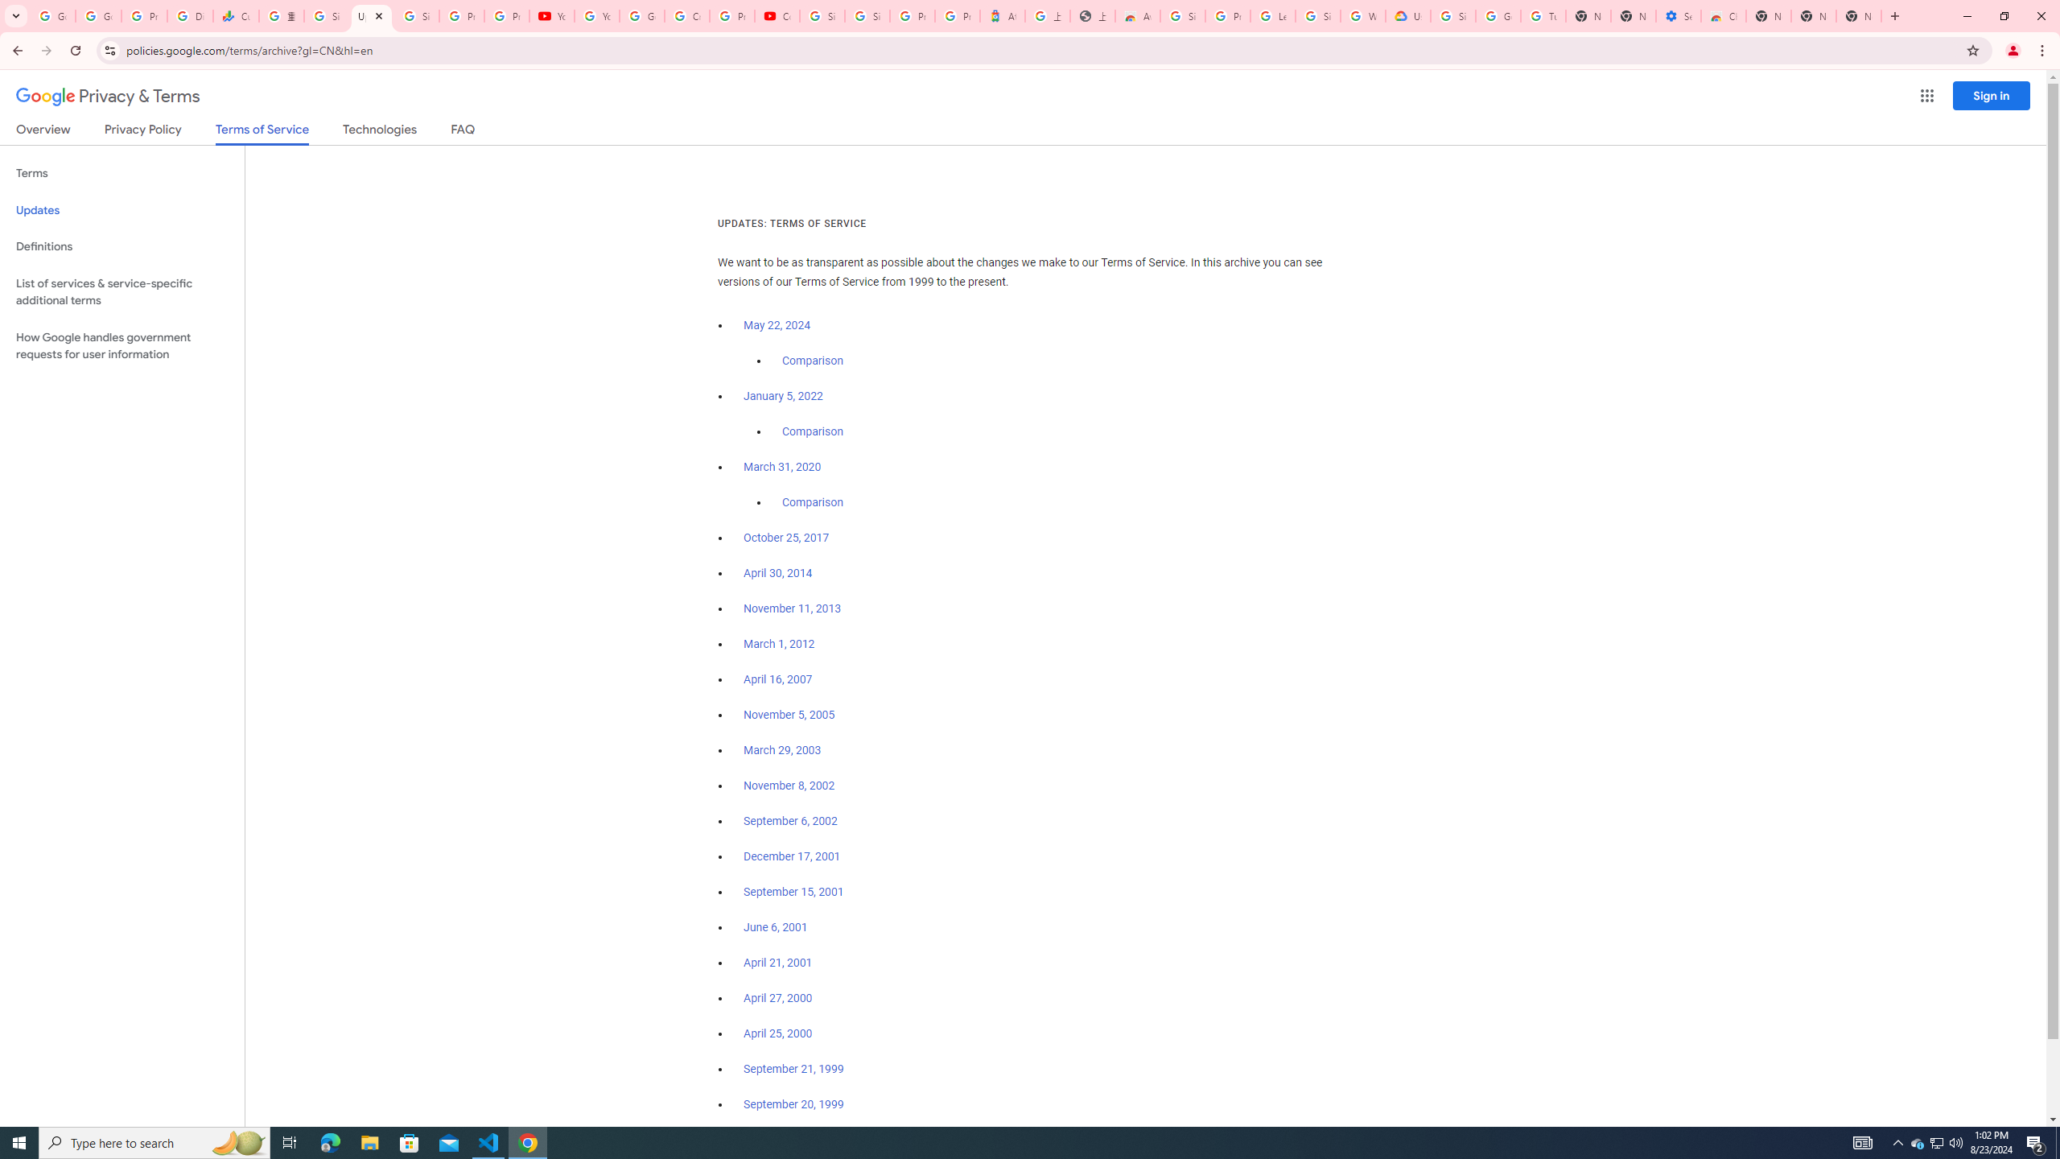 This screenshot has width=2060, height=1159. I want to click on January 5, 2022, so click(784, 396).